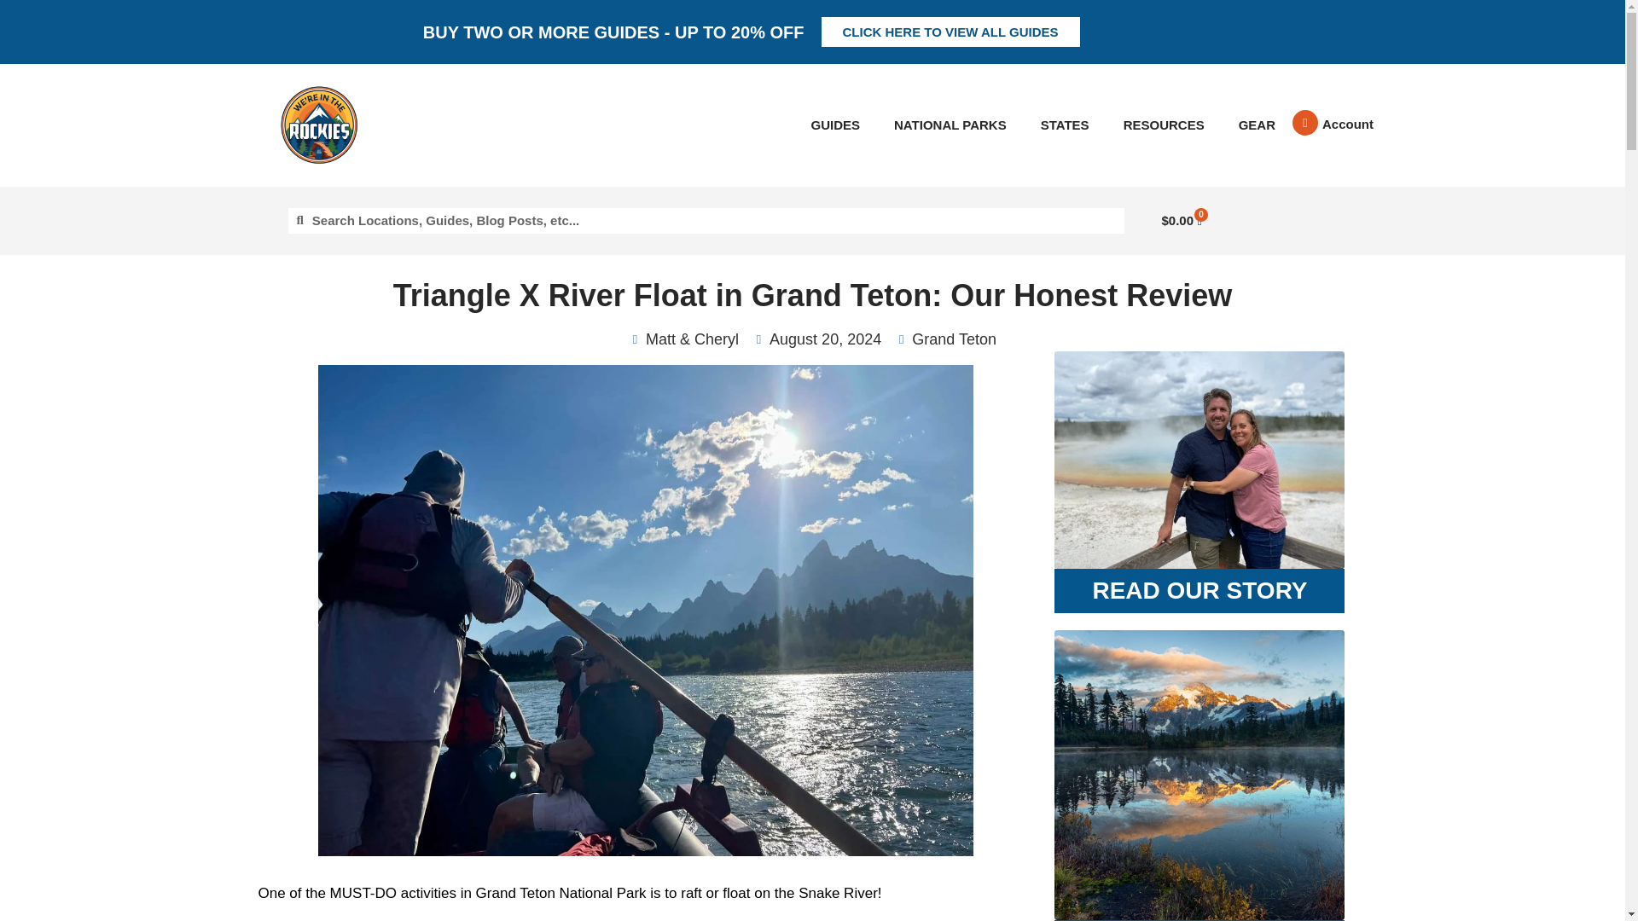  What do you see at coordinates (950, 32) in the screenshot?
I see `CLICK HERE TO VIEW ALL GUIDES` at bounding box center [950, 32].